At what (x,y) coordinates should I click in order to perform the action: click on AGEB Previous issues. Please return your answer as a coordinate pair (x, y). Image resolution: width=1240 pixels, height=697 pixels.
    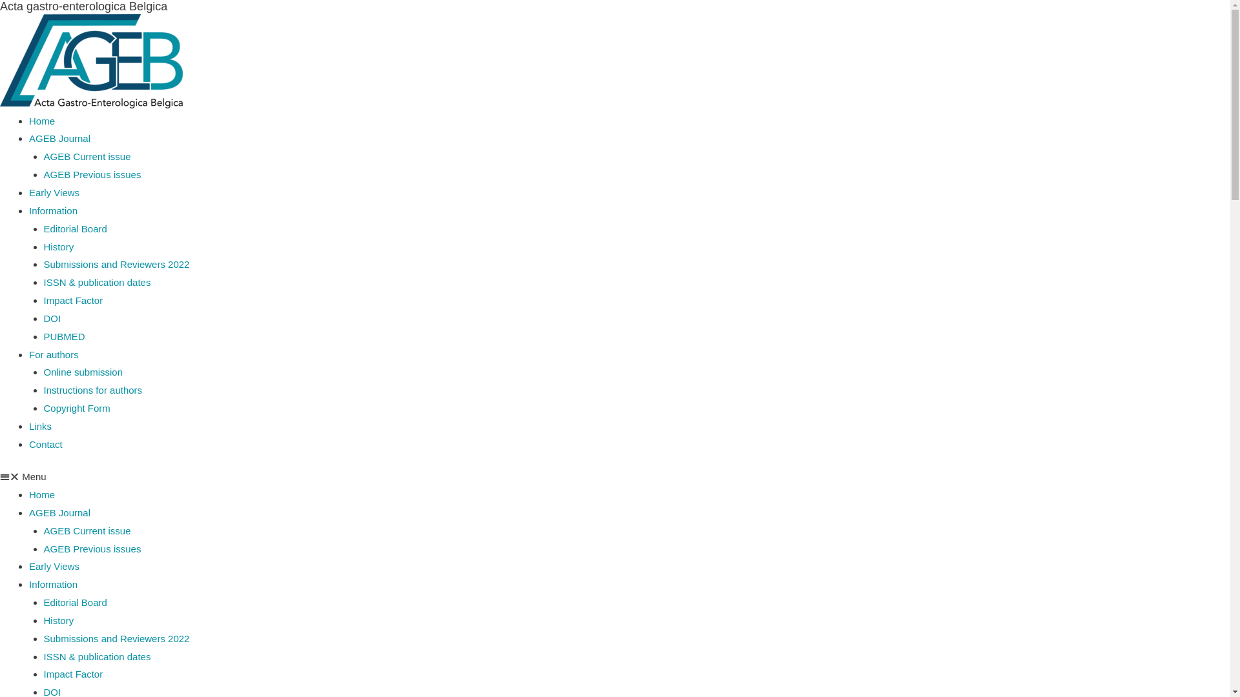
    Looking at the image, I should click on (93, 174).